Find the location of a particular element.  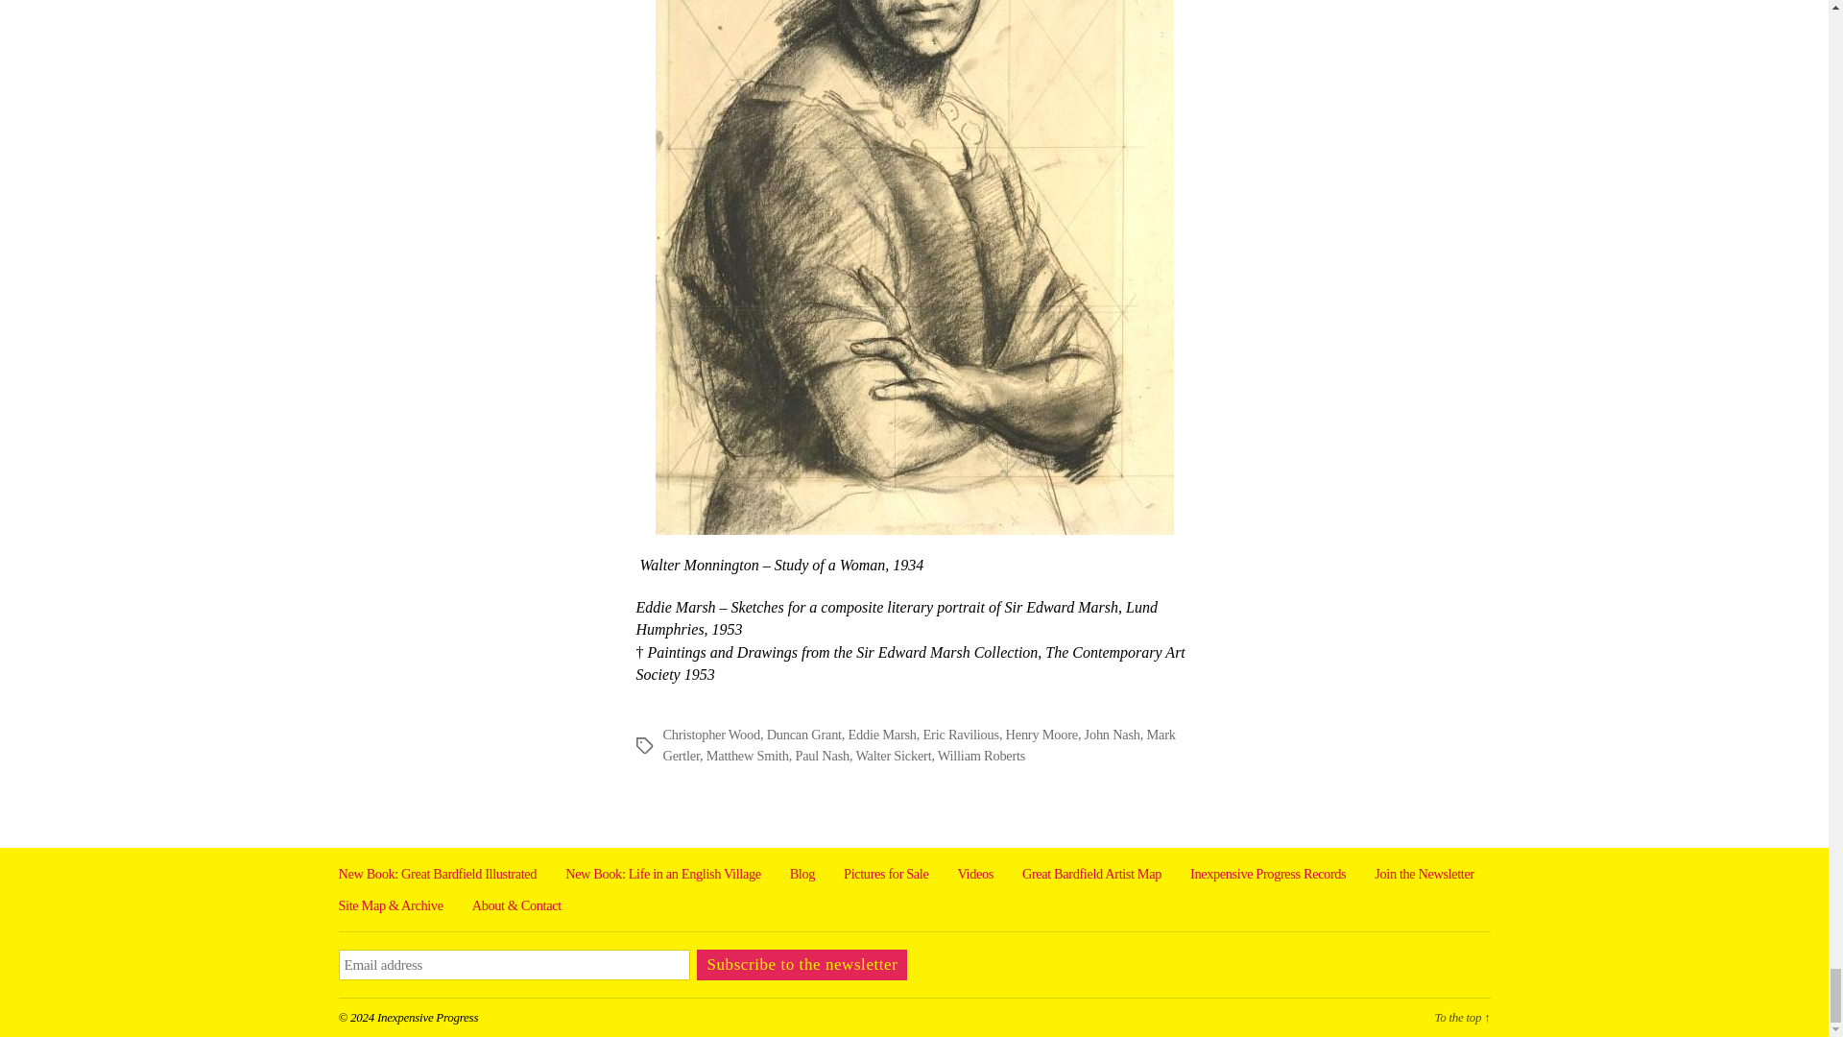

Subscribe to the newsletter is located at coordinates (801, 964).